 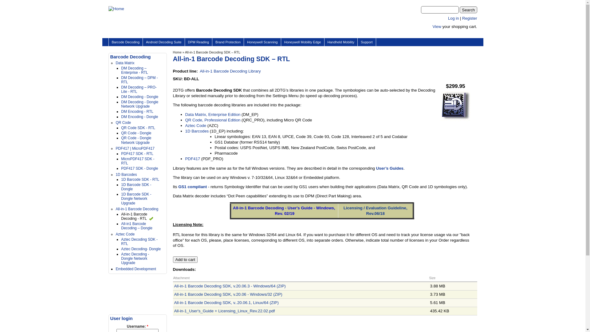 I want to click on Aztec Decoding- Dongle, so click(x=141, y=249).